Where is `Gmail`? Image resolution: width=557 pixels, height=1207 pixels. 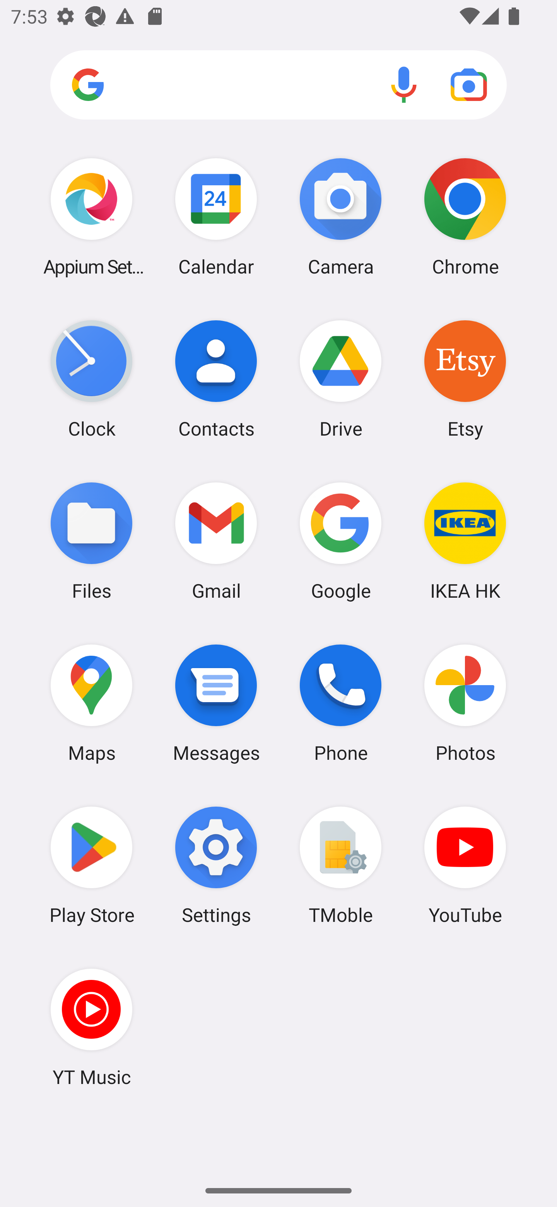
Gmail is located at coordinates (216, 540).